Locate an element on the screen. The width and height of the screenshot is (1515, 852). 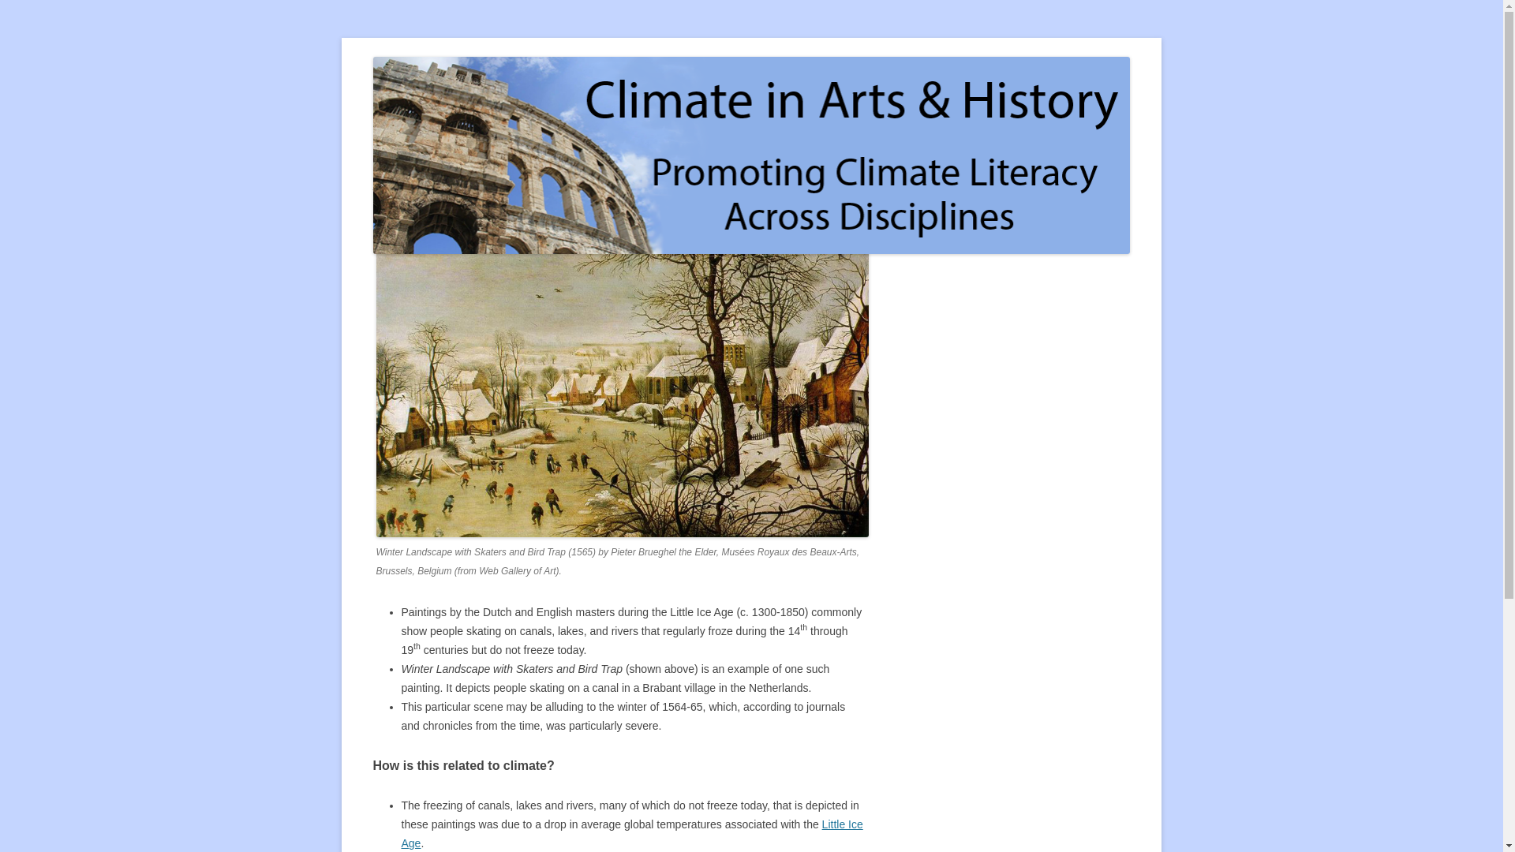
INDIGENOUS PERSPECTIVES is located at coordinates (907, 94).